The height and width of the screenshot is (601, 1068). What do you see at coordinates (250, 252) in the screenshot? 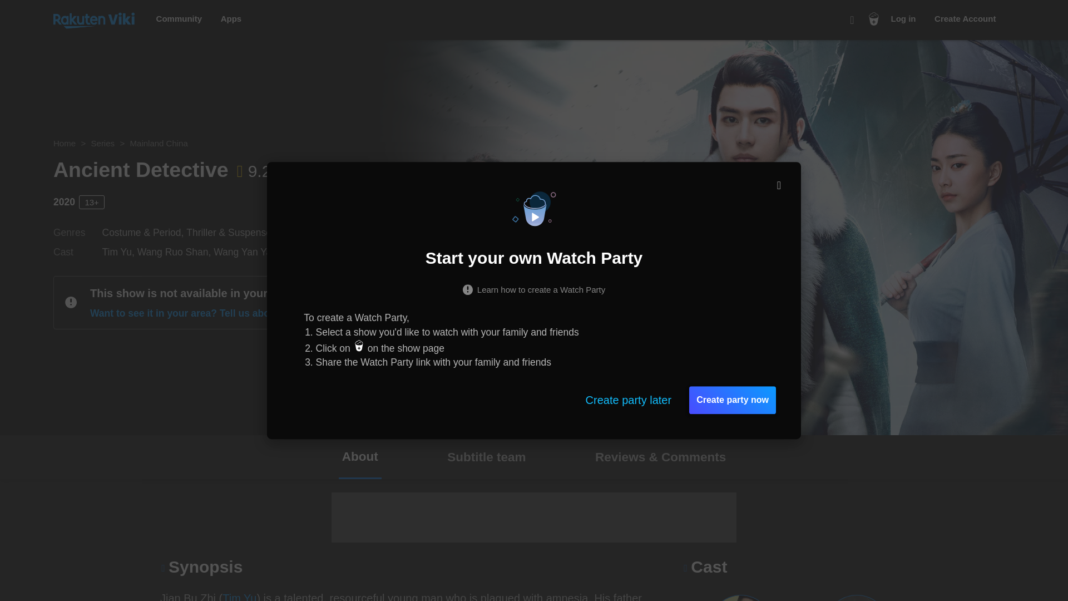
I see `Wang Yan Yang,` at bounding box center [250, 252].